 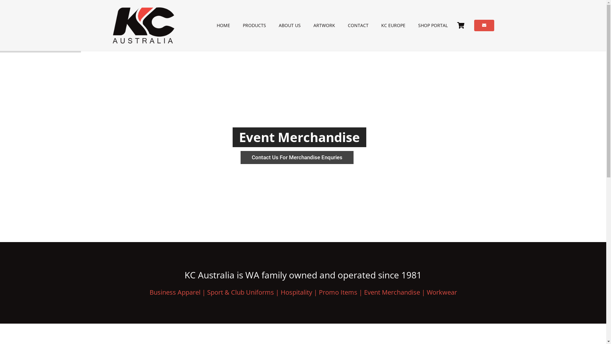 I want to click on PRODUCTS, so click(x=255, y=25).